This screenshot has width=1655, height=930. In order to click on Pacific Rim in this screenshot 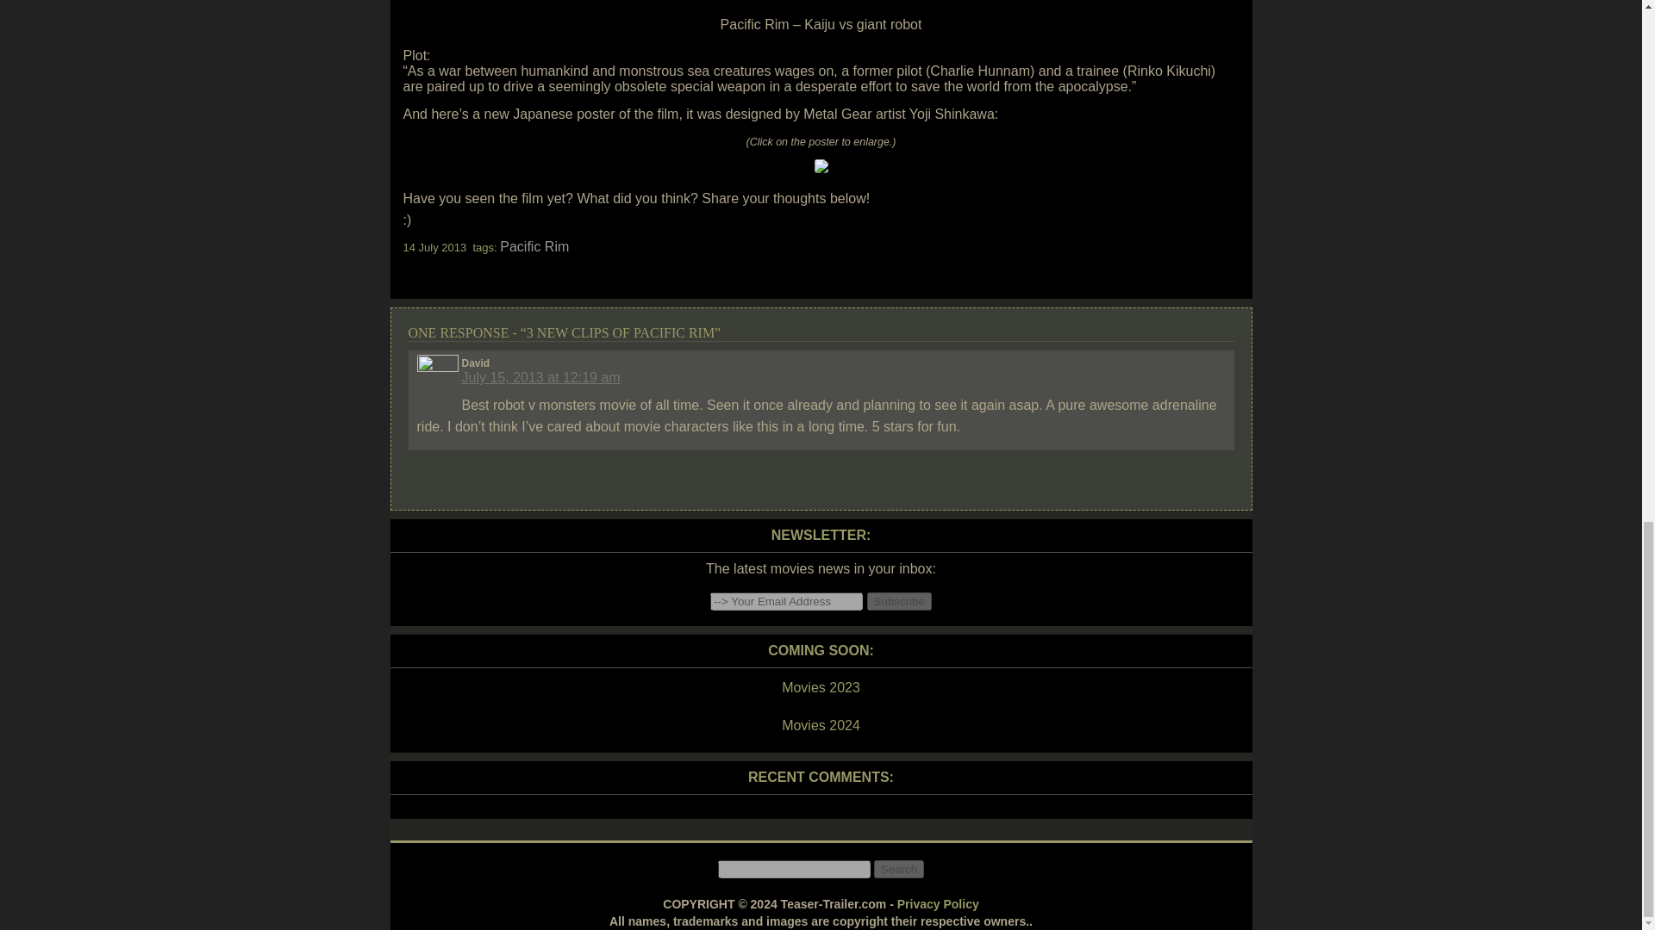, I will do `click(534, 246)`.